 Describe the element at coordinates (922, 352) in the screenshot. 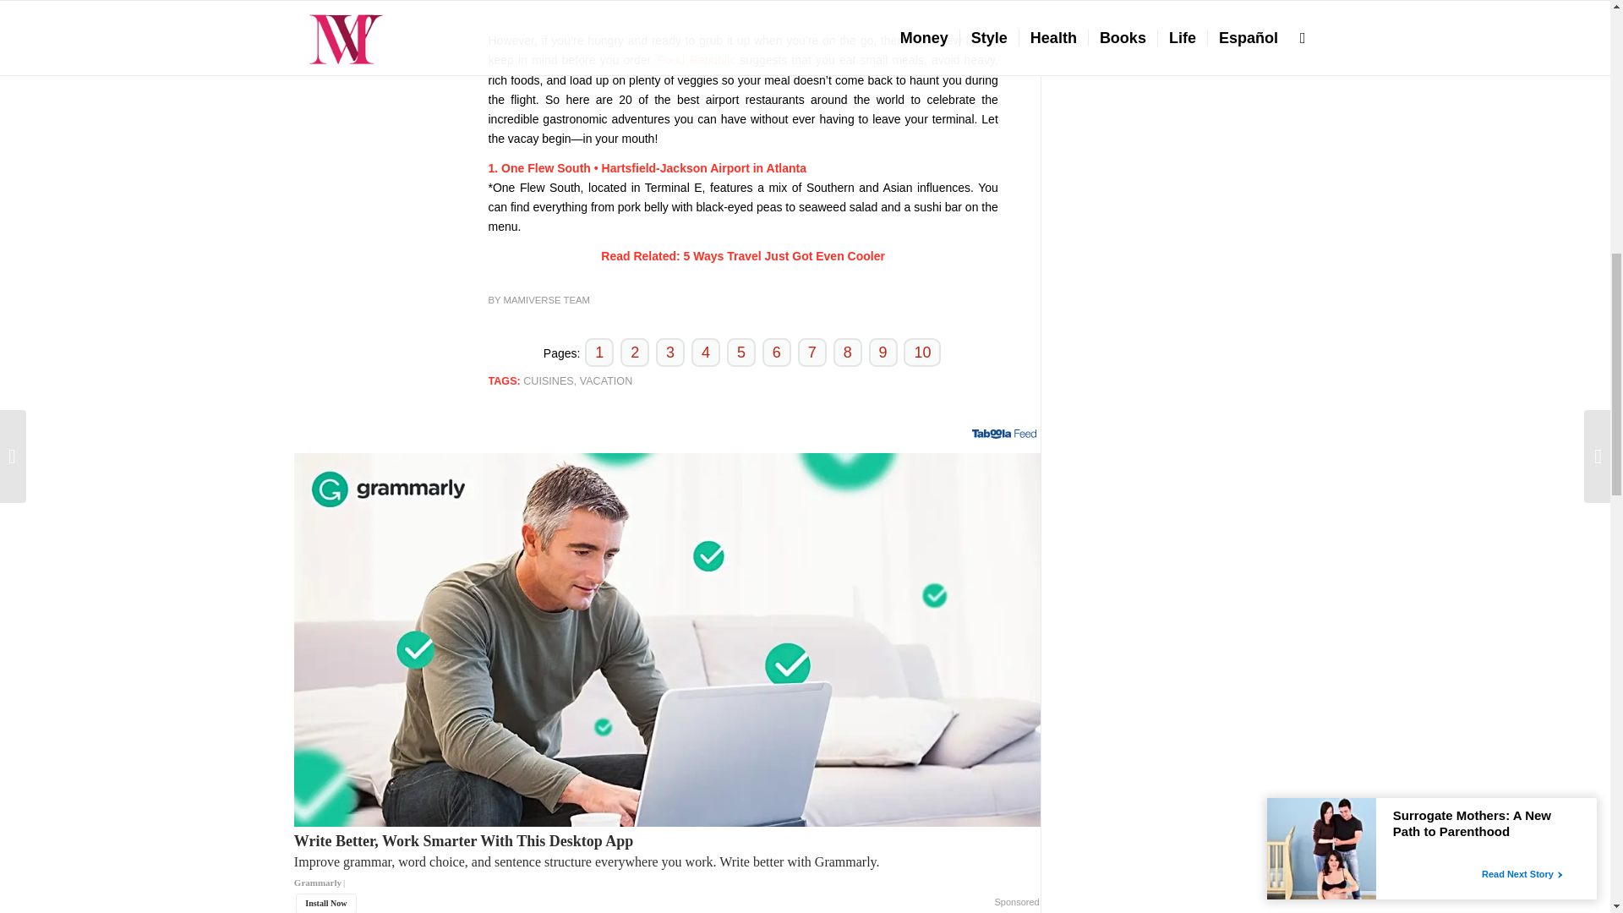

I see `10` at that location.